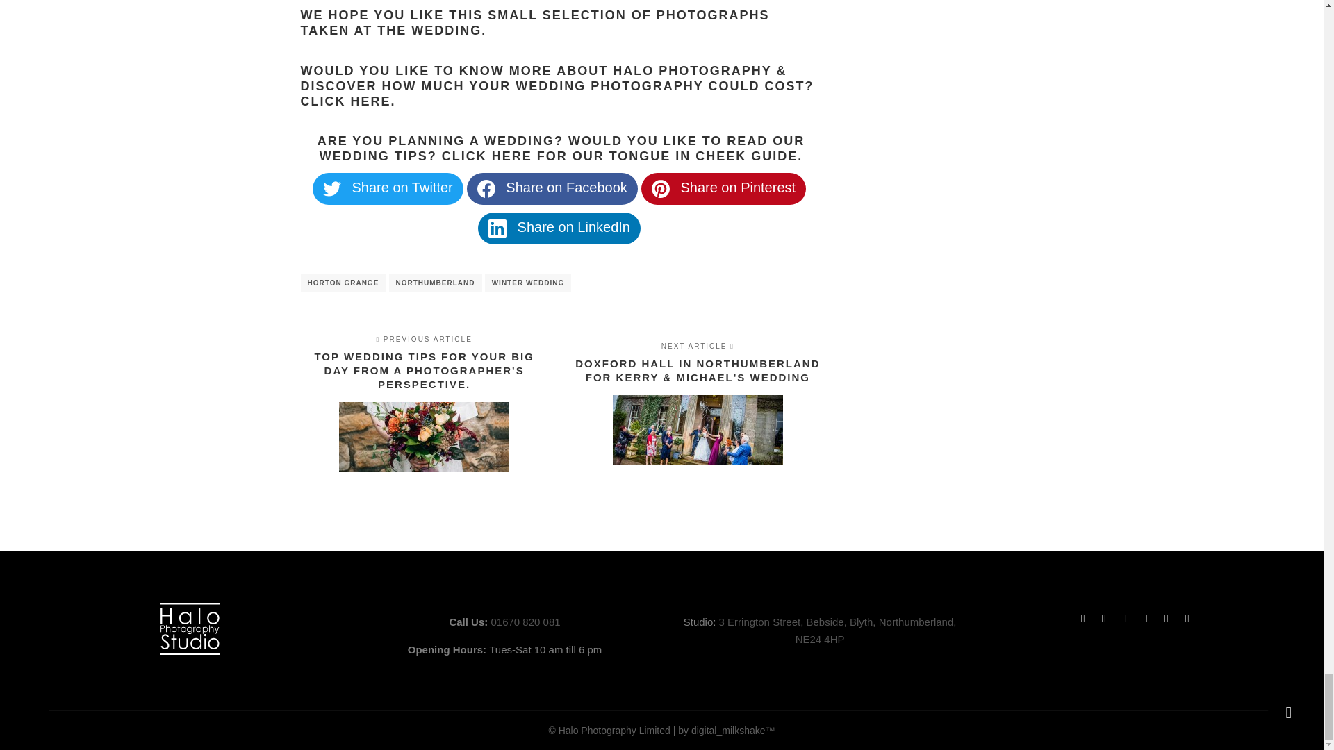 This screenshot has height=750, width=1334. Describe the element at coordinates (723, 189) in the screenshot. I see `Share on Pinterest Share on Pinterest` at that location.